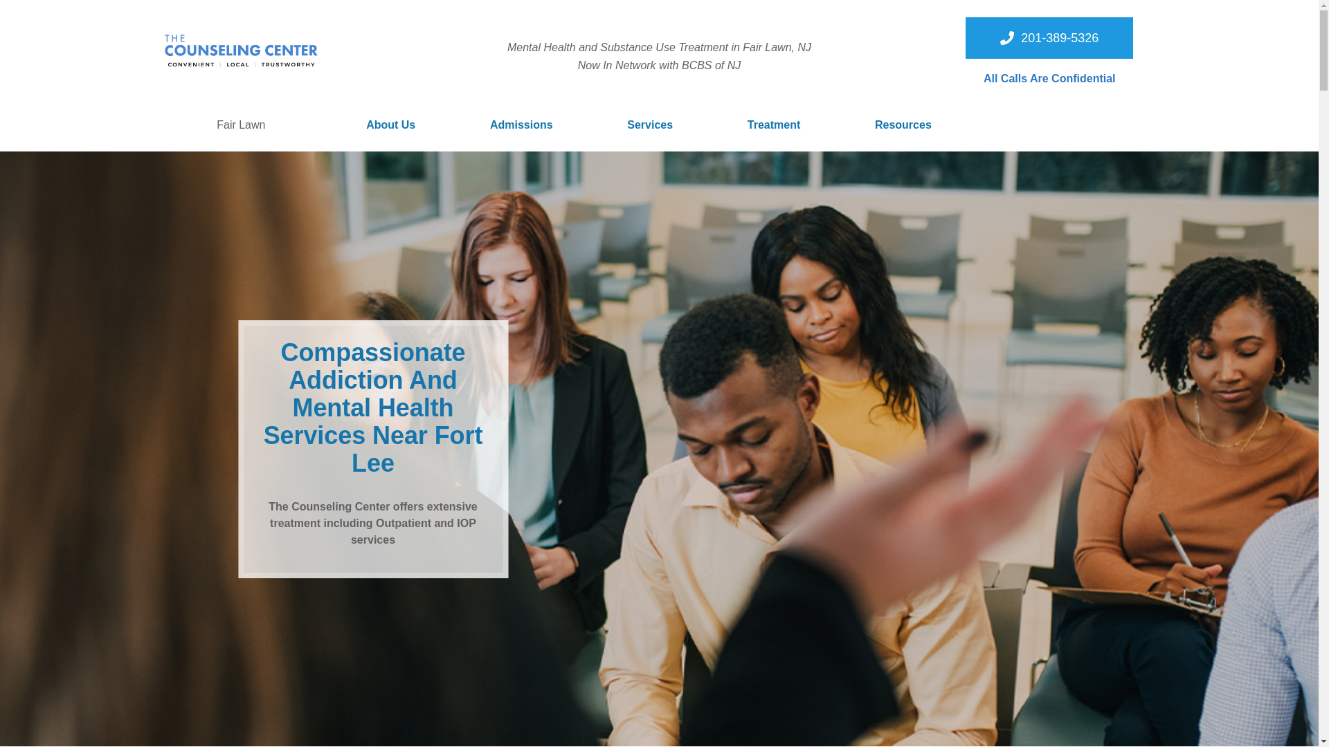  I want to click on 201-389-5326, so click(1049, 37).